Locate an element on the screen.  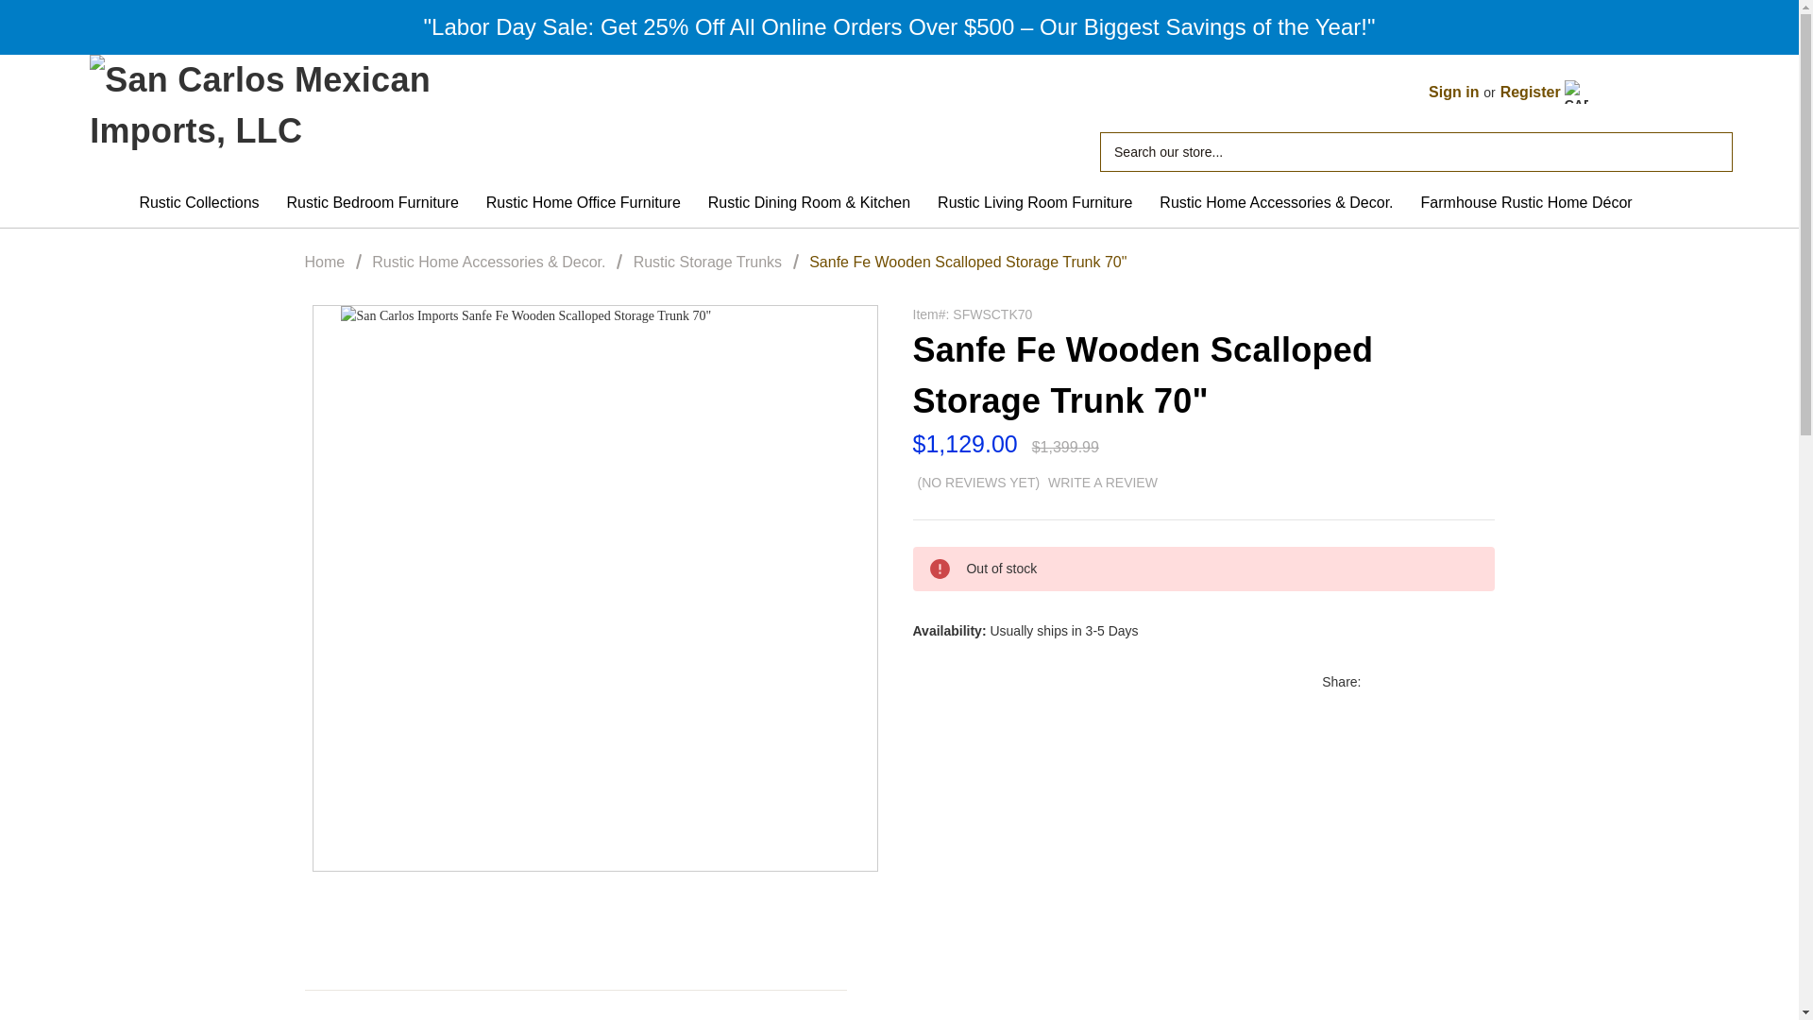
Rustic Collections is located at coordinates (208, 202).